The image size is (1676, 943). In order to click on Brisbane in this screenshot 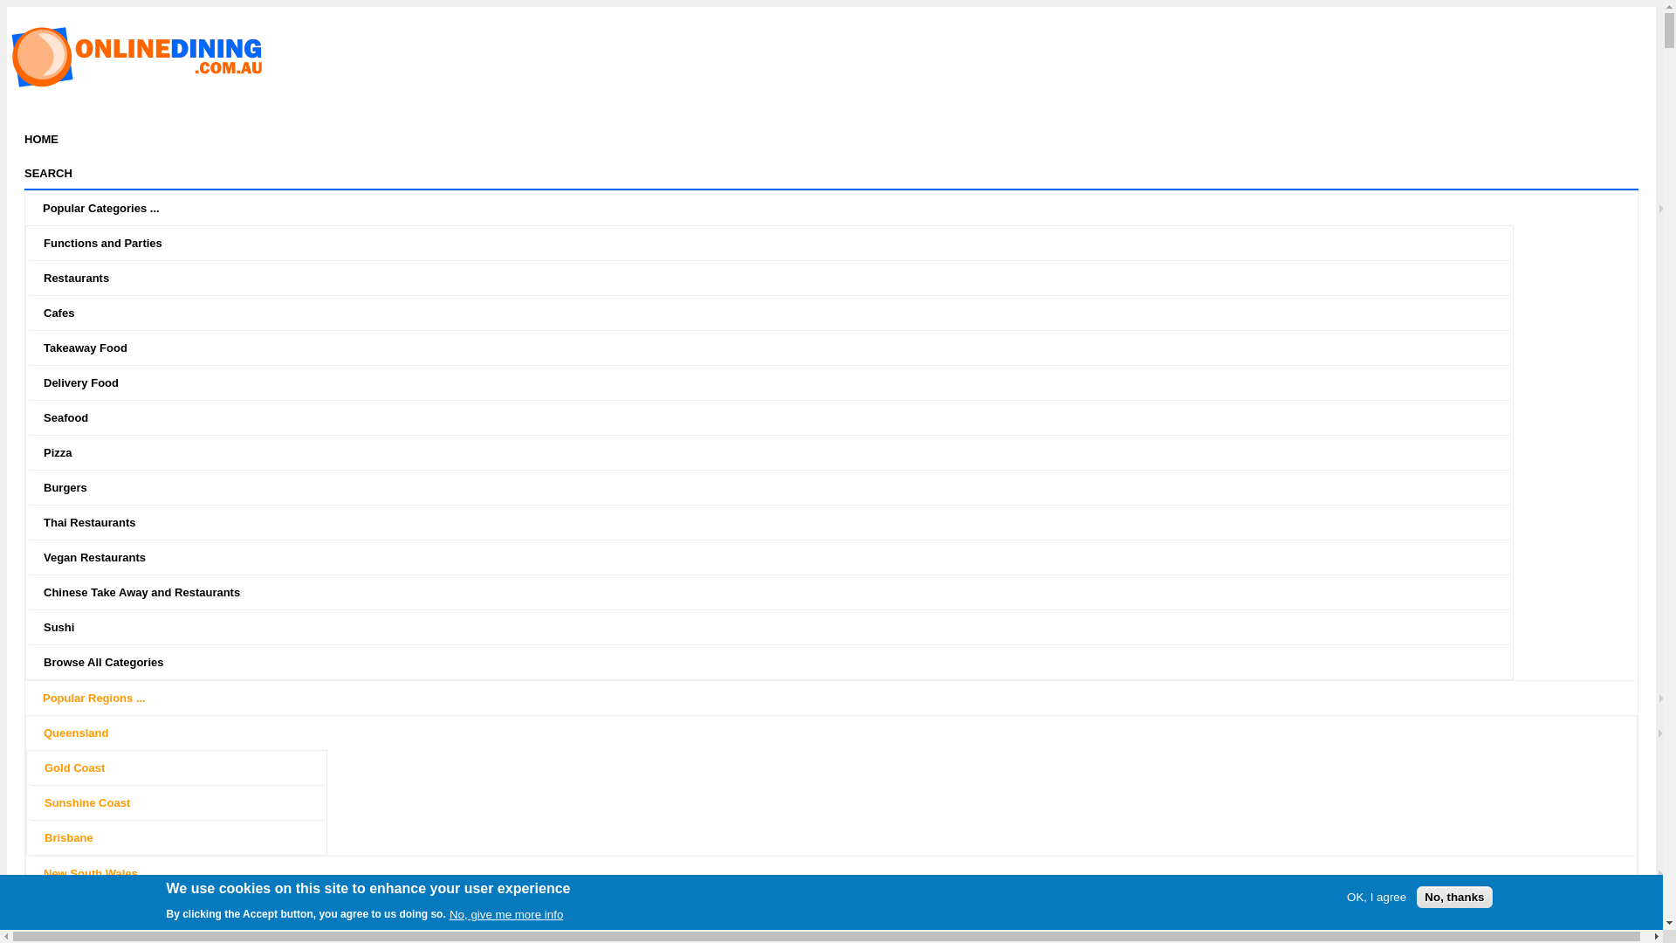, I will do `click(194, 838)`.